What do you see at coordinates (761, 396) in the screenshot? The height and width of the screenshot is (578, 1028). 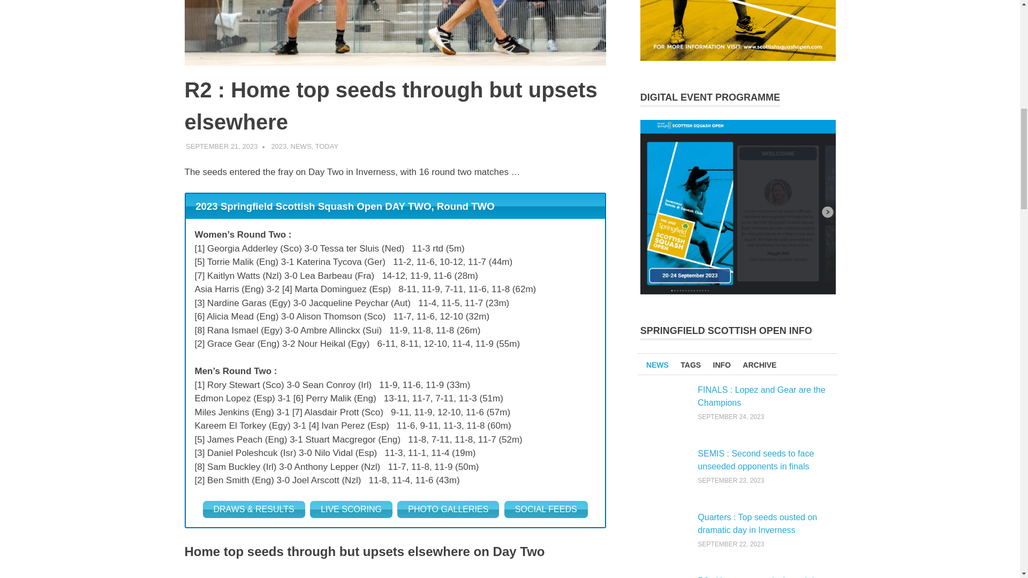 I see `FINALS : Lopez and Gear are the Champions` at bounding box center [761, 396].